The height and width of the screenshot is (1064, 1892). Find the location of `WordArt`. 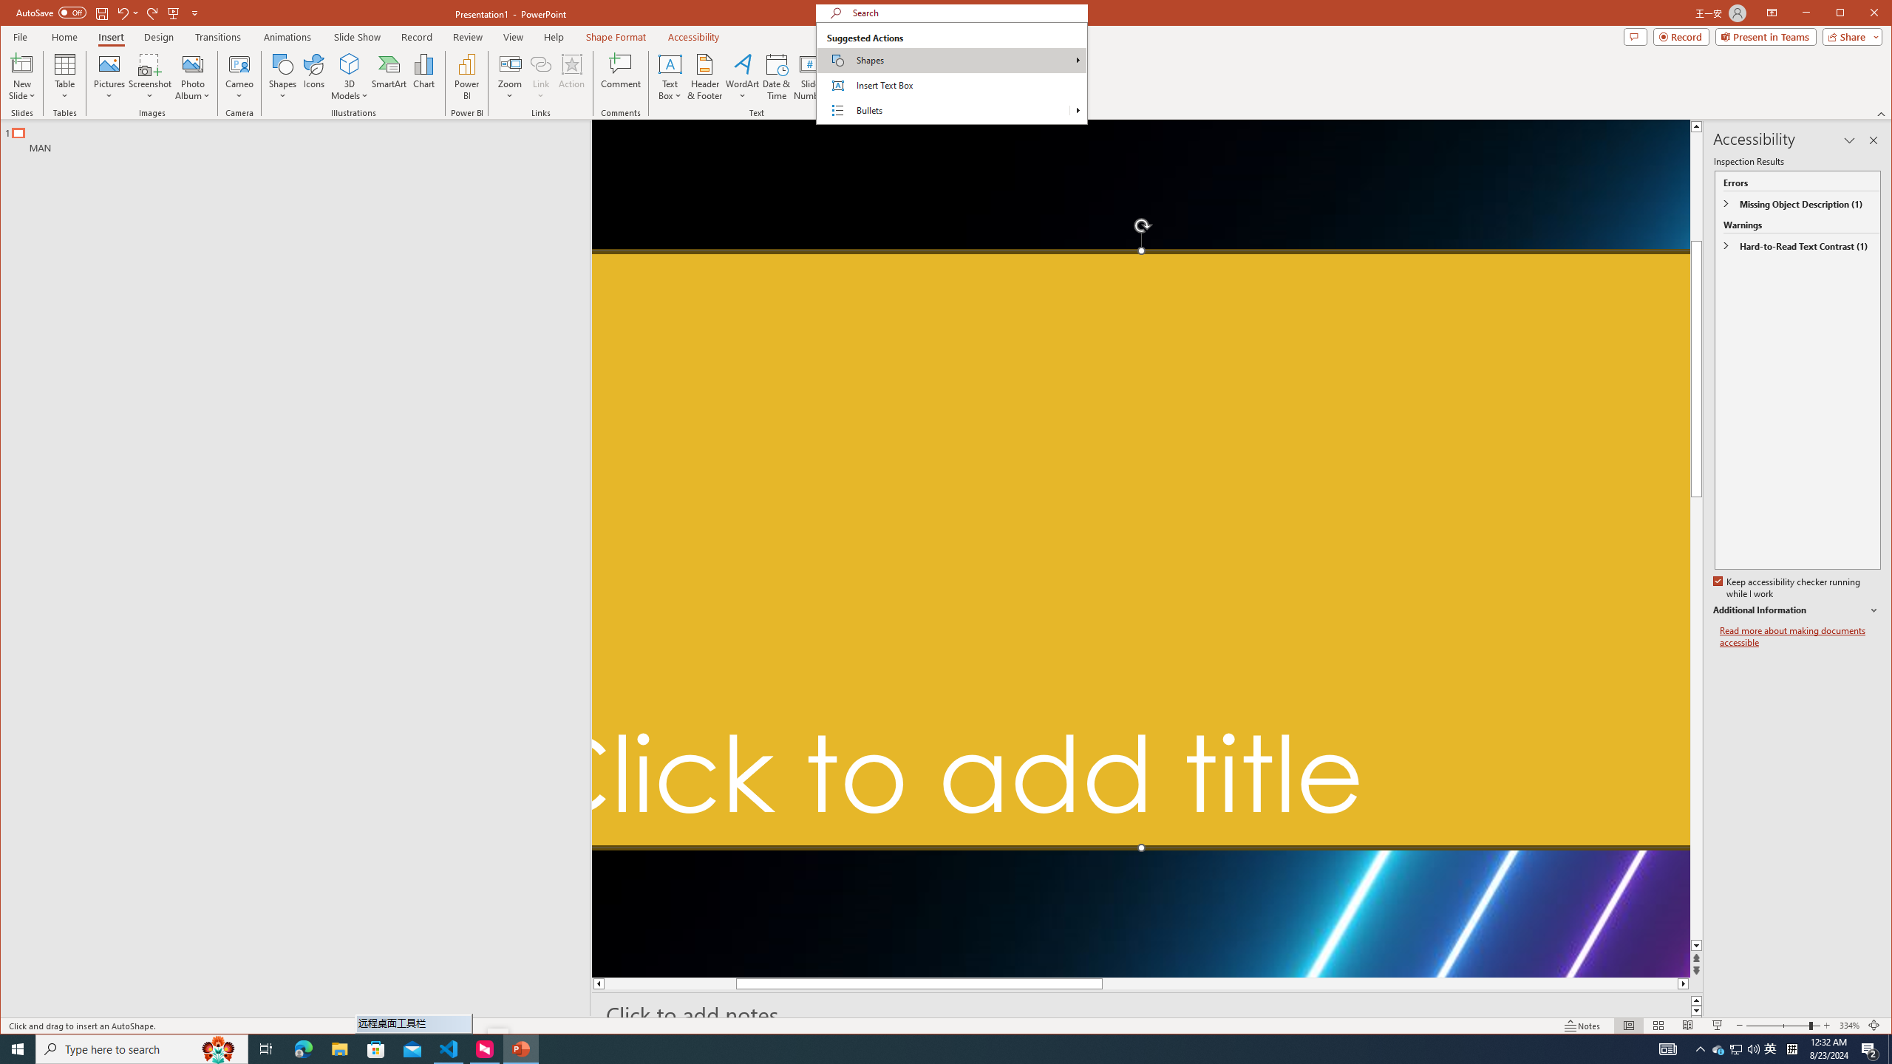

WordArt is located at coordinates (742, 77).